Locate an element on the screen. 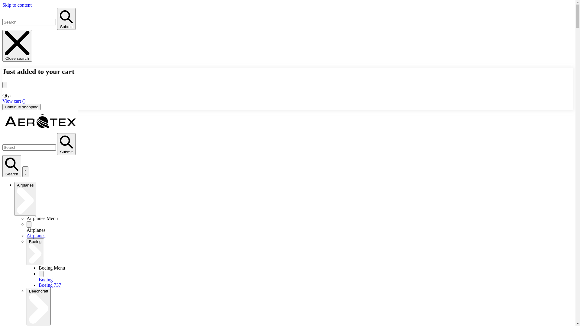  Skip to content is located at coordinates (17, 5).